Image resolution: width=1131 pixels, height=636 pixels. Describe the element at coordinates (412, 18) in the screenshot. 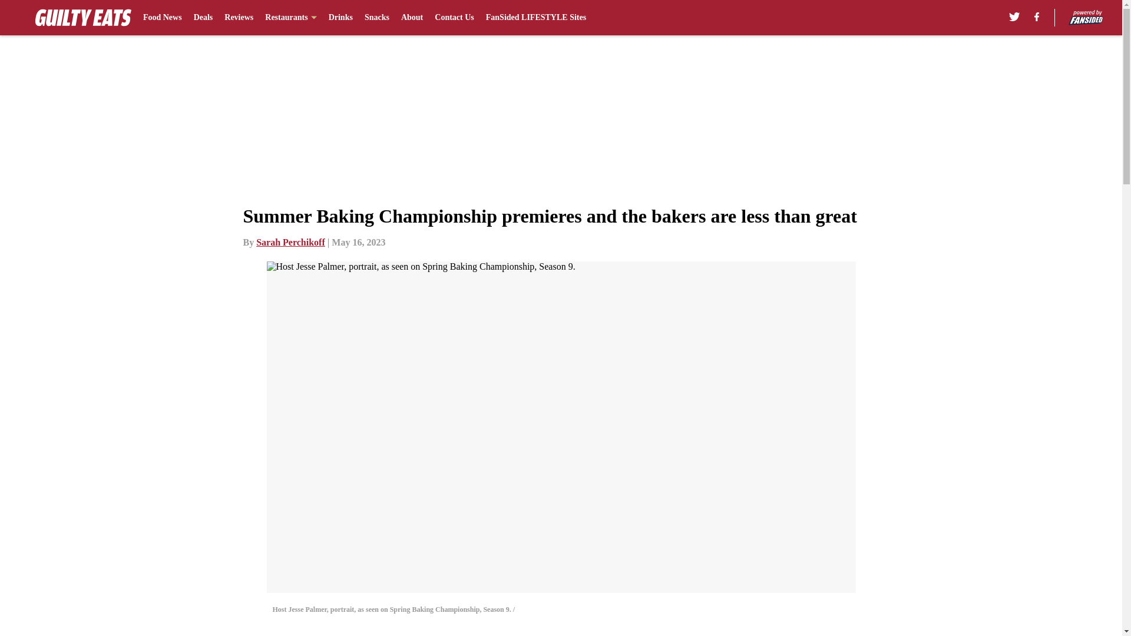

I see `About` at that location.